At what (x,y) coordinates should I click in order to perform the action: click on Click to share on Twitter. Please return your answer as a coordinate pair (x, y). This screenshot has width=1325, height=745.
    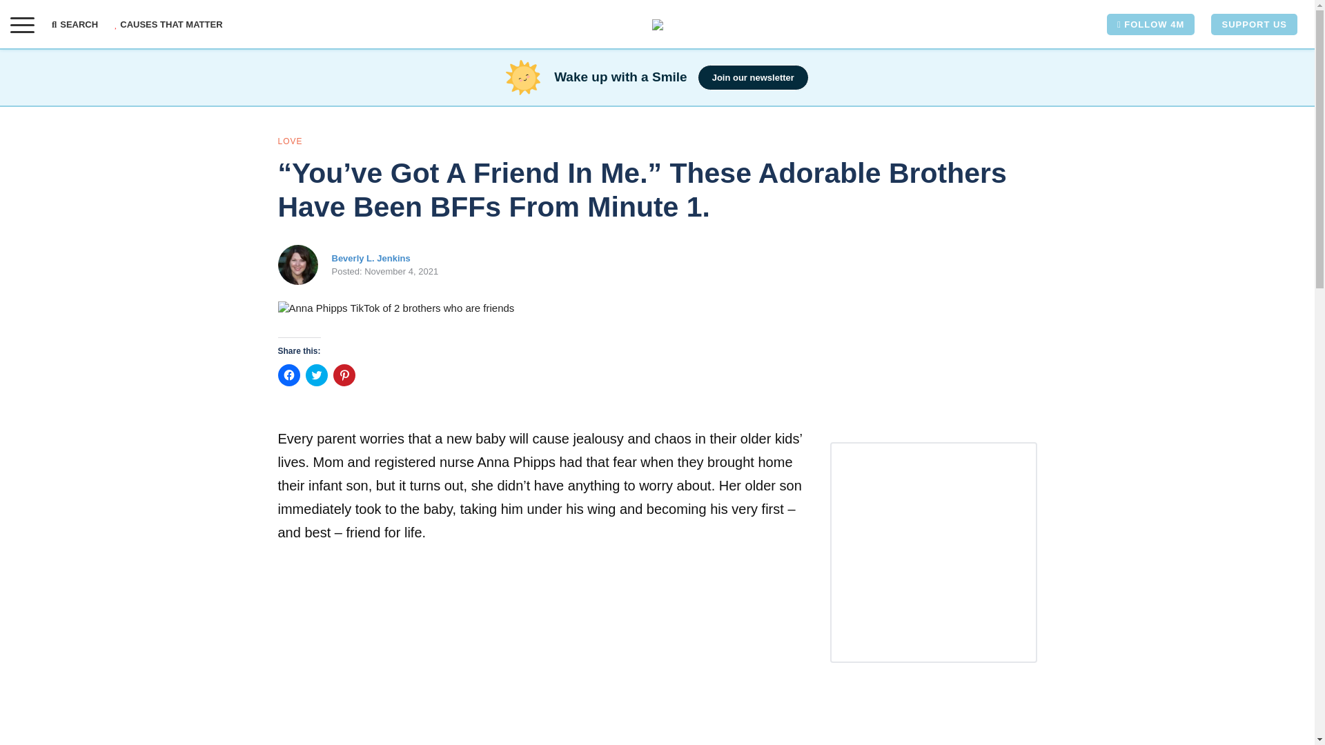
    Looking at the image, I should click on (316, 375).